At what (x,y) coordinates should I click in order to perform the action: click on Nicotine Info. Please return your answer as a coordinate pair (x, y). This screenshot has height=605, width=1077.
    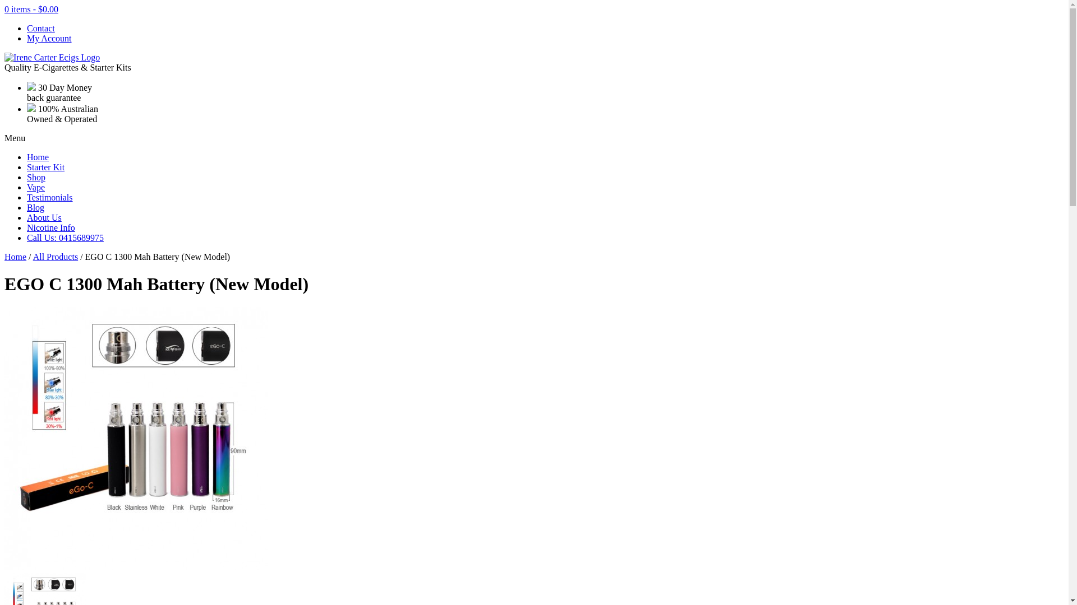
    Looking at the image, I should click on (51, 227).